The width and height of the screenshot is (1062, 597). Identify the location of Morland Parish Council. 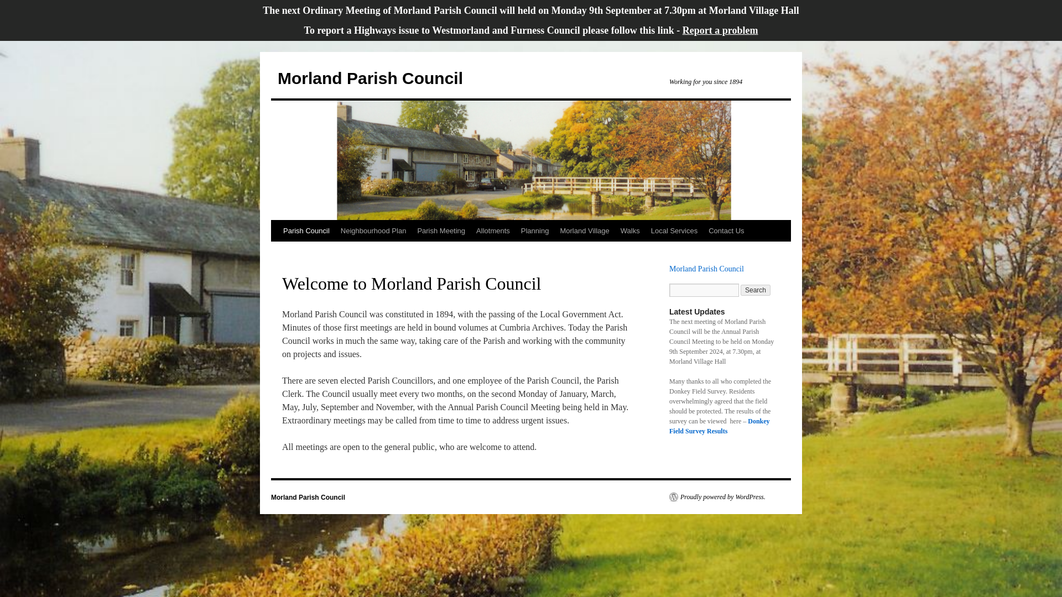
(308, 498).